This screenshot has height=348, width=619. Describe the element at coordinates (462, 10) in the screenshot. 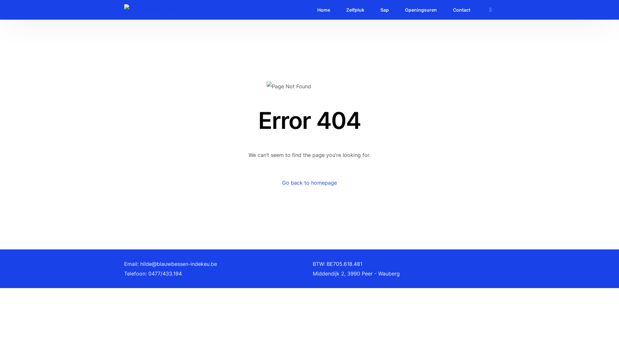

I see `Contact` at that location.